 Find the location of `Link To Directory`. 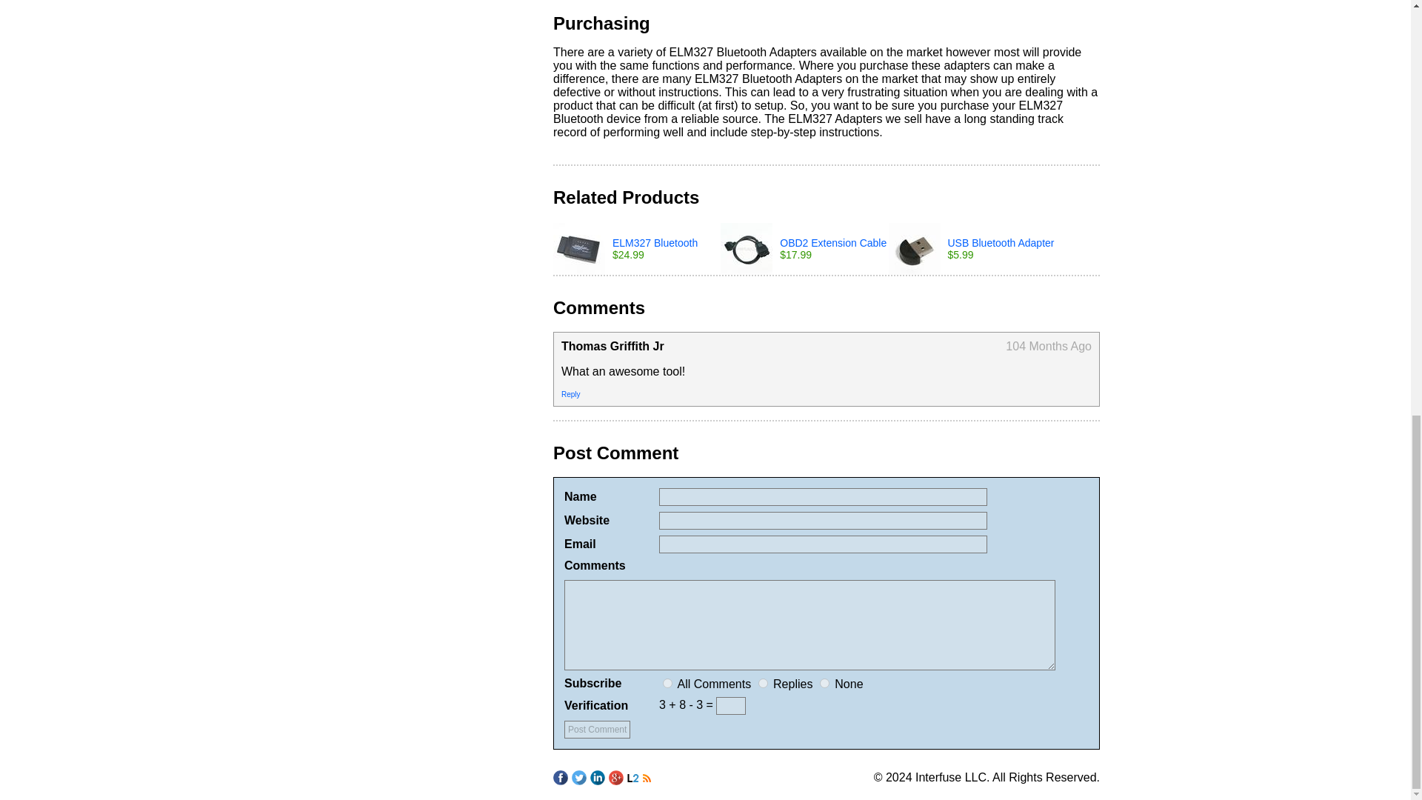

Link To Directory is located at coordinates (632, 778).